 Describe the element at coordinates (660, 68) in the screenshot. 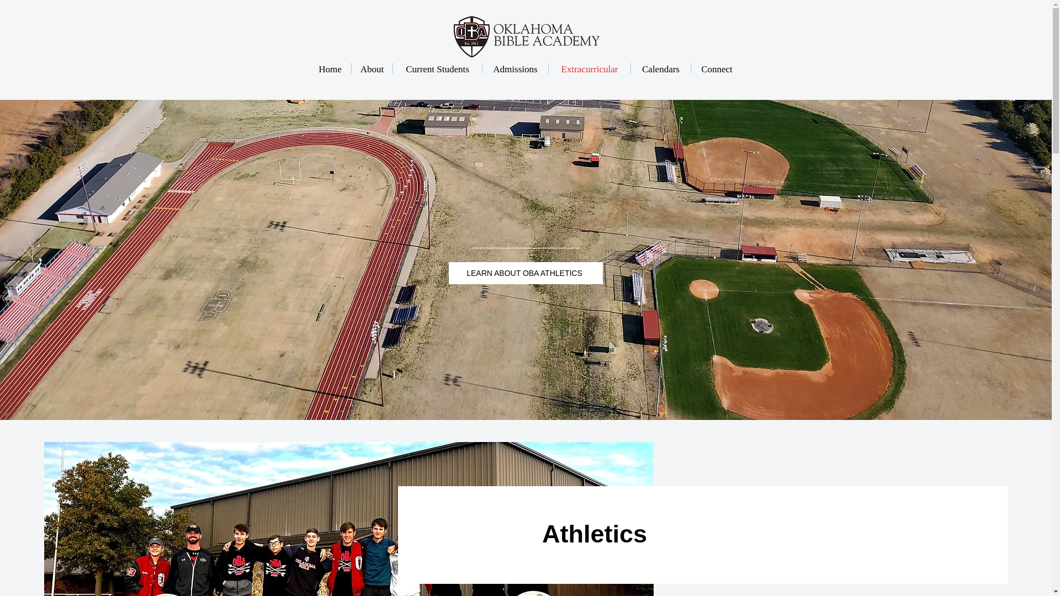

I see `Calendars` at that location.